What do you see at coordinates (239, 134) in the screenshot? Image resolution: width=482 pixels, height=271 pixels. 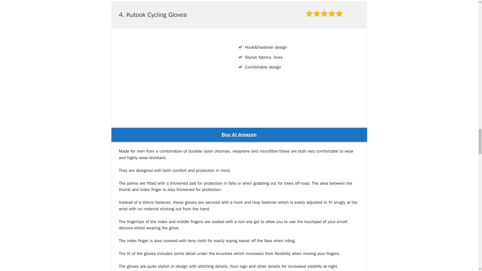 I see `Buy At Amazon` at bounding box center [239, 134].